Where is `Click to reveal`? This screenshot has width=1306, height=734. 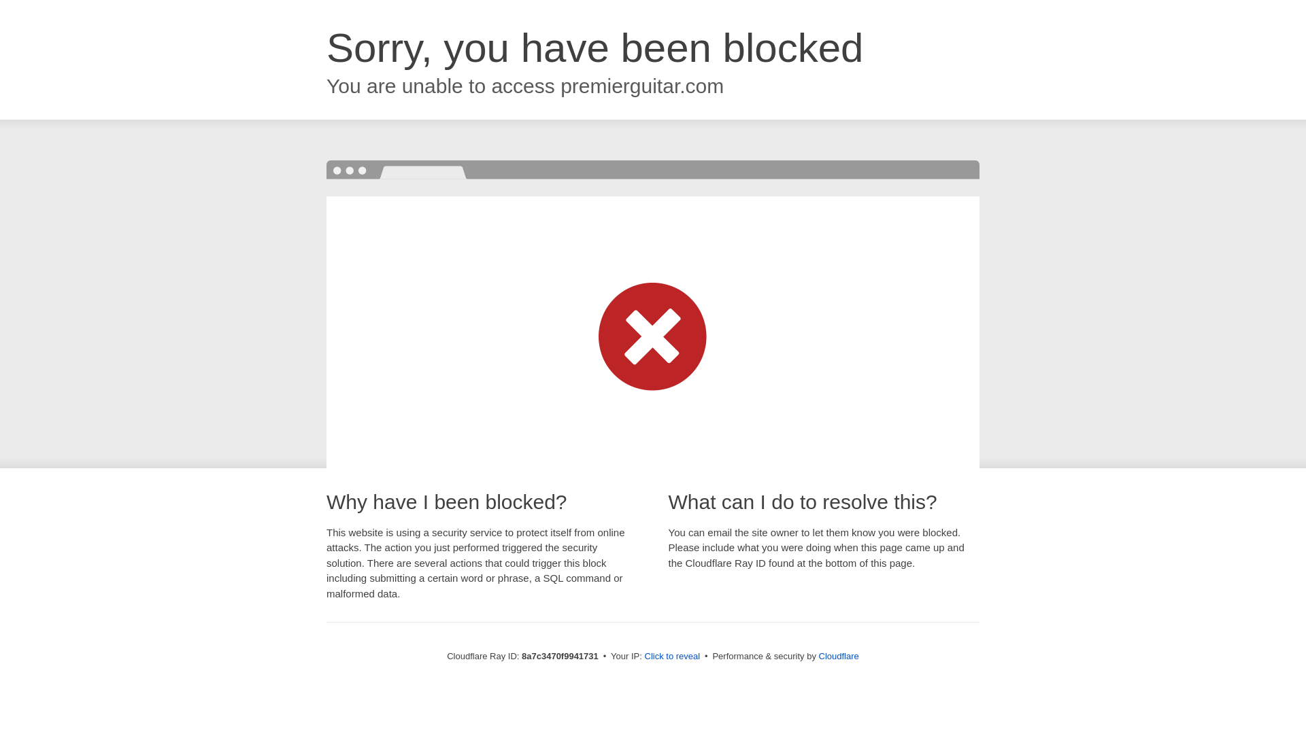 Click to reveal is located at coordinates (672, 657).